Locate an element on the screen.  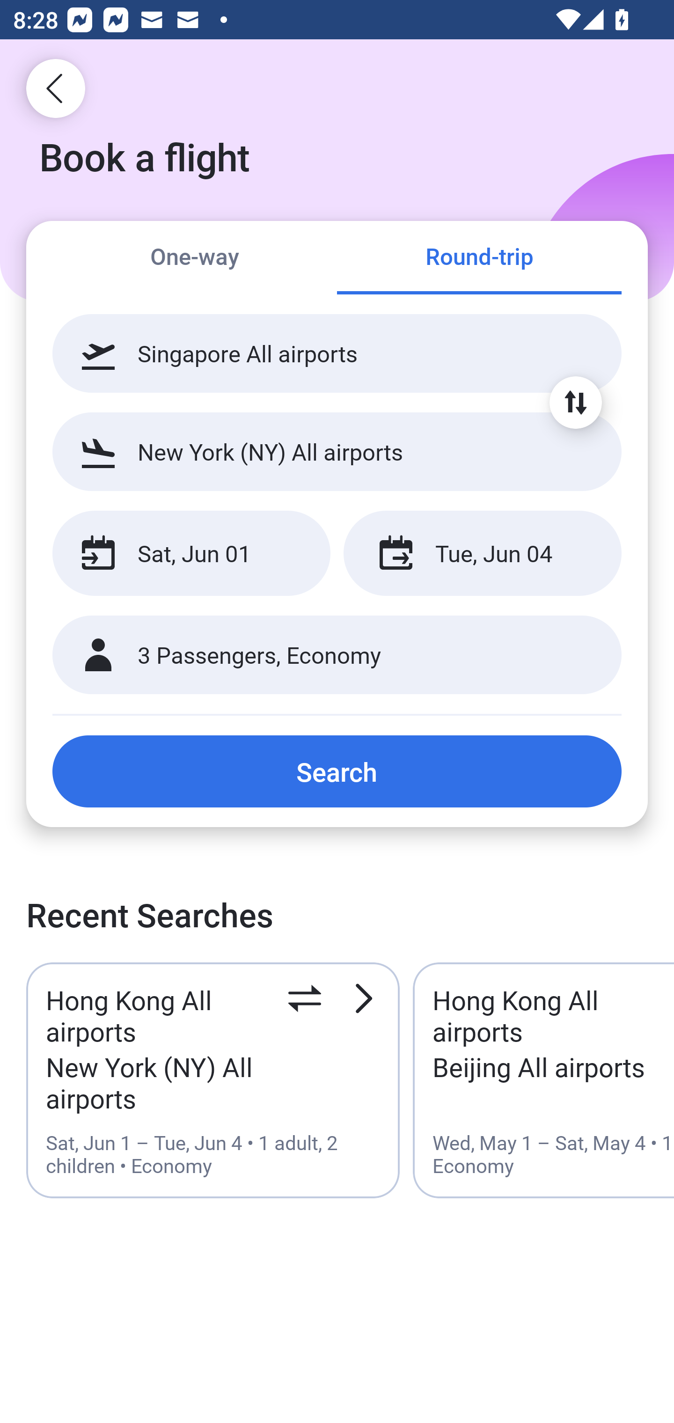
3 Passengers, Economy is located at coordinates (337, 655).